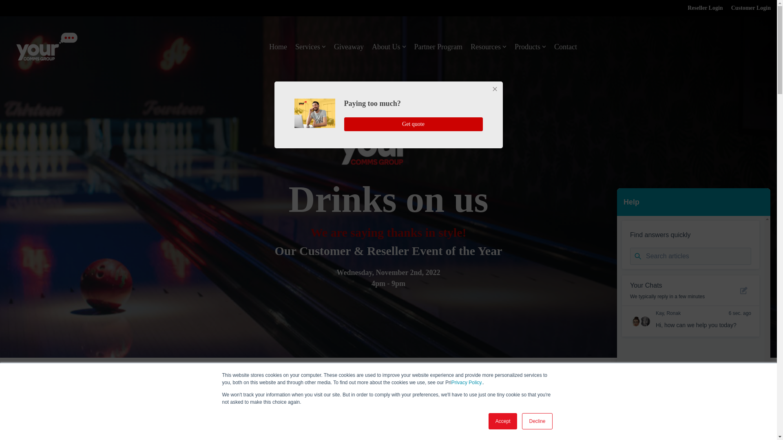 The image size is (783, 440). I want to click on Home, so click(278, 46).